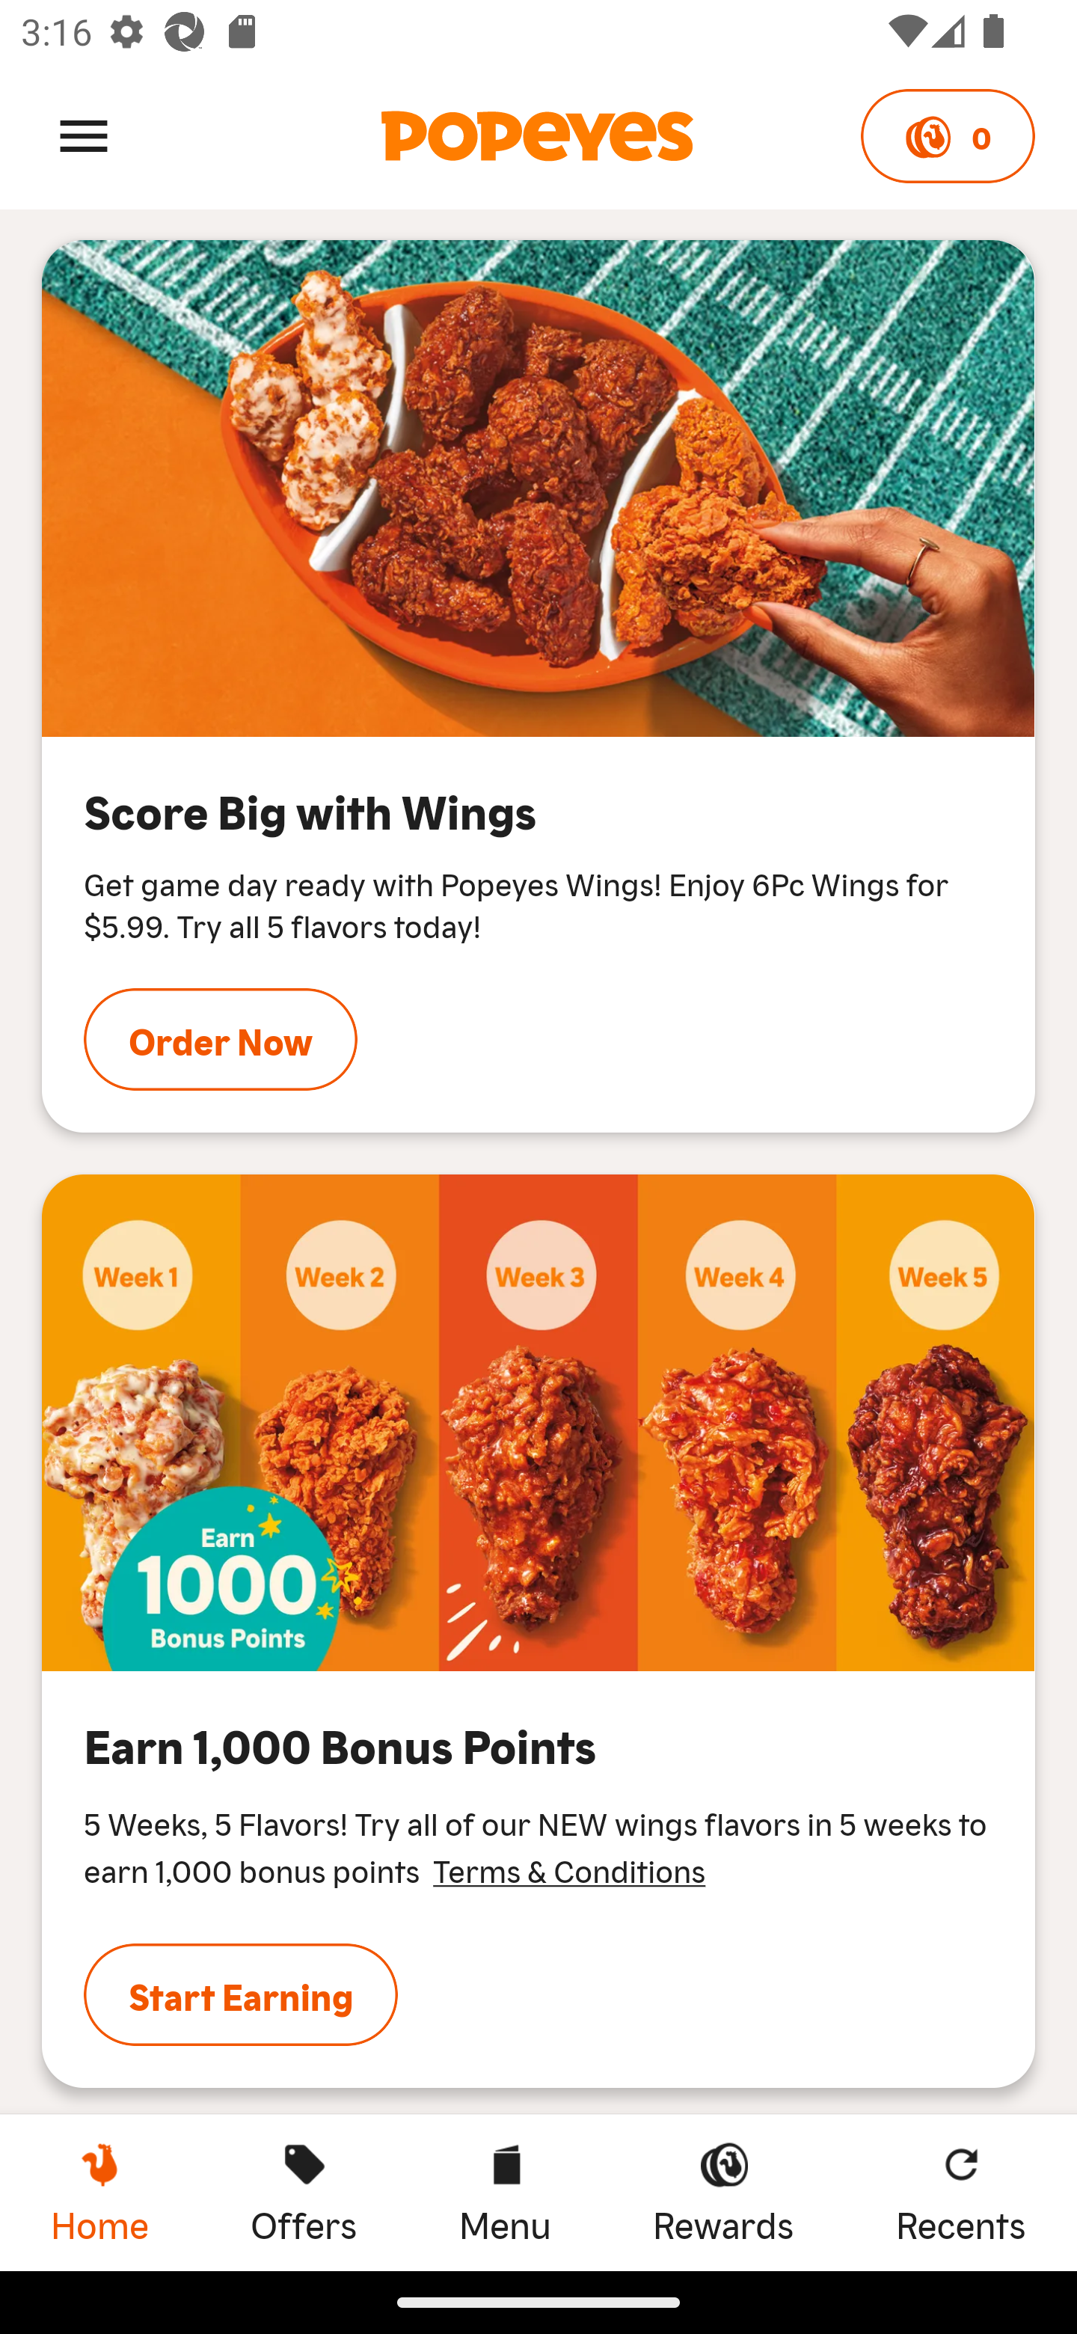 This screenshot has height=2334, width=1077. What do you see at coordinates (84, 135) in the screenshot?
I see `Menu ` at bounding box center [84, 135].